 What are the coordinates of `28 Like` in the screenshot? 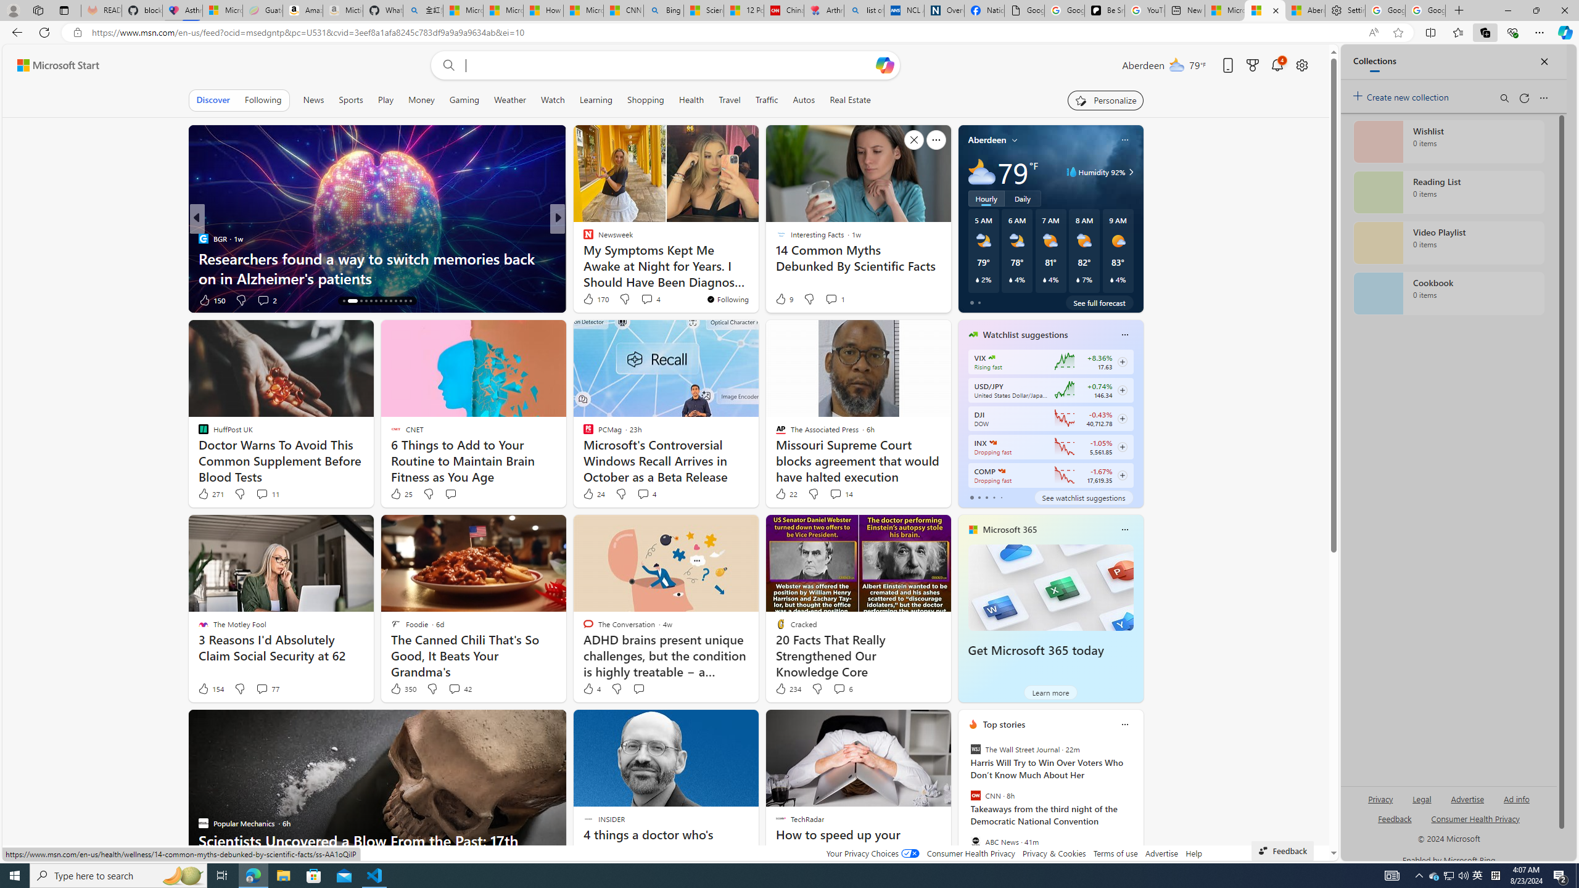 It's located at (590, 300).